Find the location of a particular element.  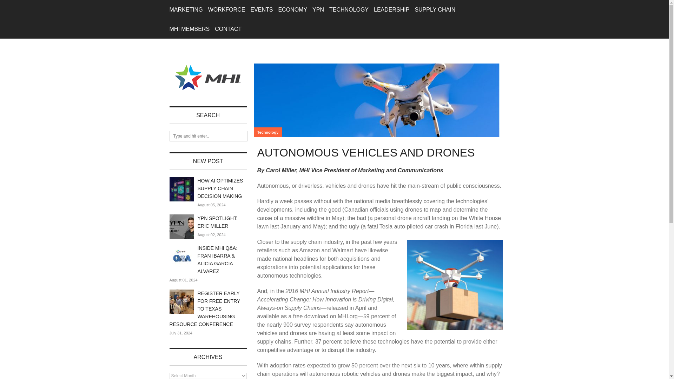

Permalink to YPN Spotlight: Eric Miller is located at coordinates (181, 227).